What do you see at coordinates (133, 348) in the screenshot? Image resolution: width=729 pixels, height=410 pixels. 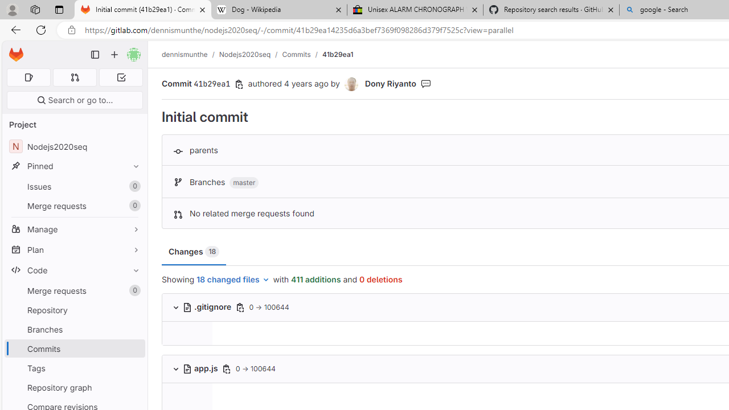 I see `Pin Commits` at bounding box center [133, 348].